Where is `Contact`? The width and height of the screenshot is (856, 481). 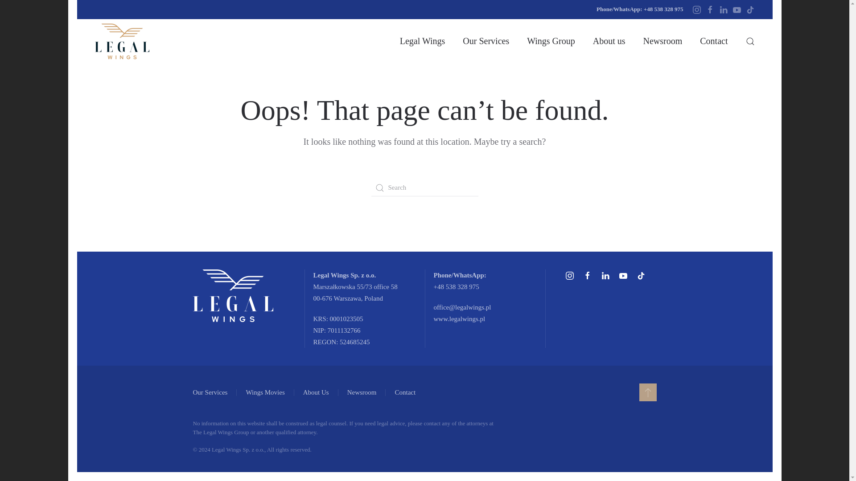 Contact is located at coordinates (411, 392).